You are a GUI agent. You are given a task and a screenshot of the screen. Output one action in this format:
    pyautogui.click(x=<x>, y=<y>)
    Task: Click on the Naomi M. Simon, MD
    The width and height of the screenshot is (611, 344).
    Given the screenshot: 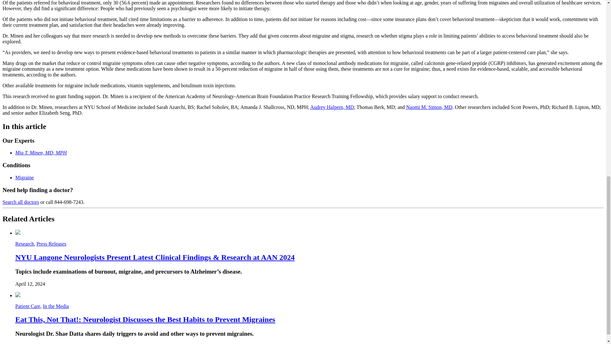 What is the action you would take?
    pyautogui.click(x=429, y=107)
    